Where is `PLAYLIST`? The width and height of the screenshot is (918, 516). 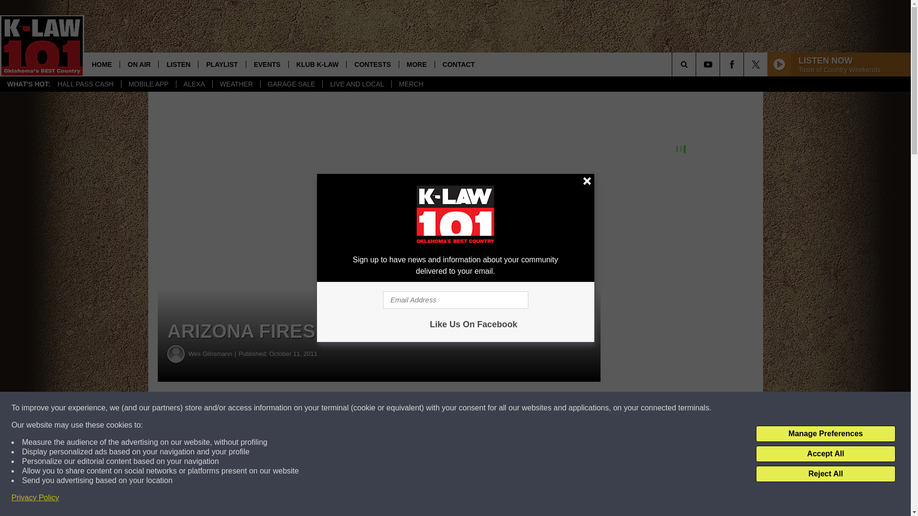
PLAYLIST is located at coordinates (221, 64).